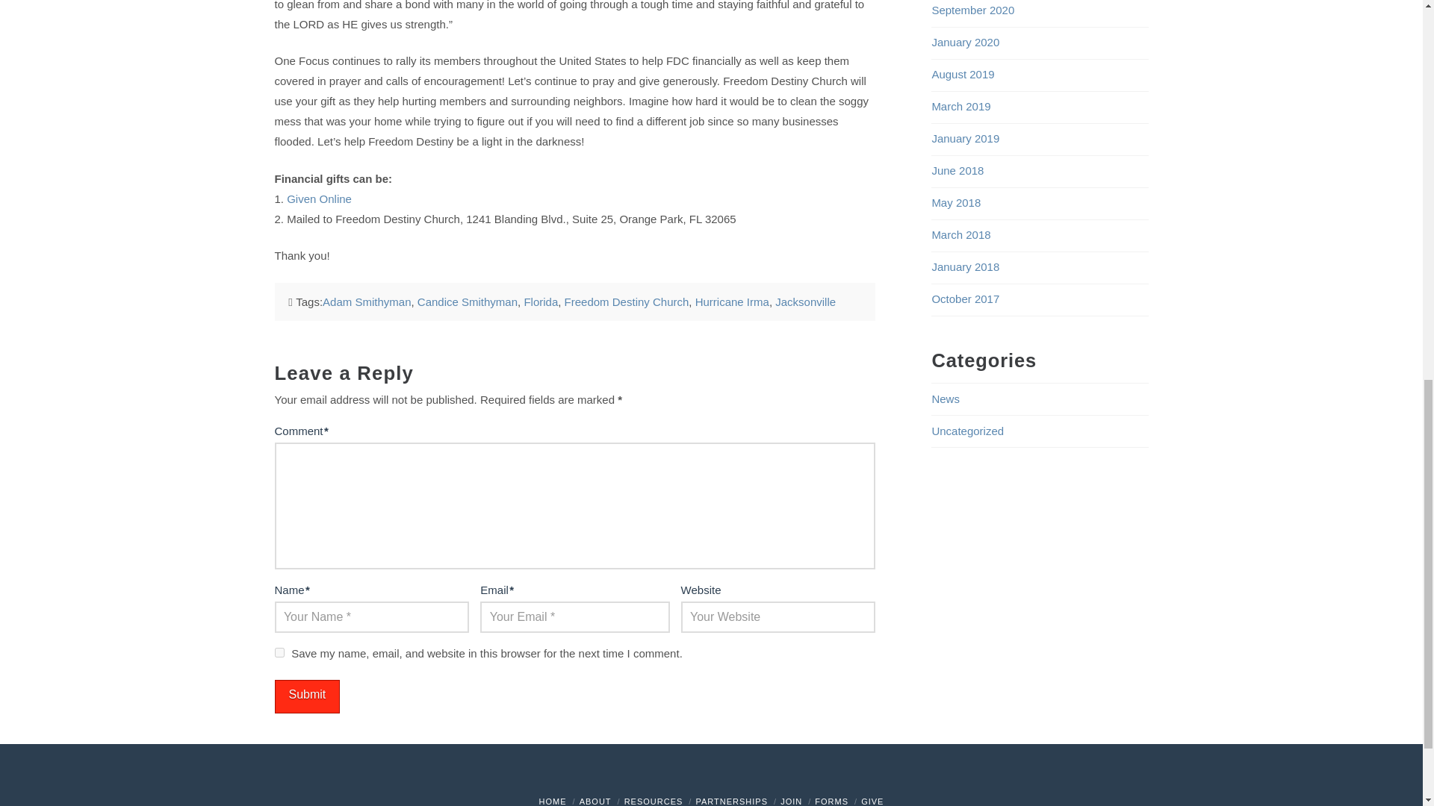 Image resolution: width=1434 pixels, height=806 pixels. Describe the element at coordinates (279, 652) in the screenshot. I see `yes` at that location.